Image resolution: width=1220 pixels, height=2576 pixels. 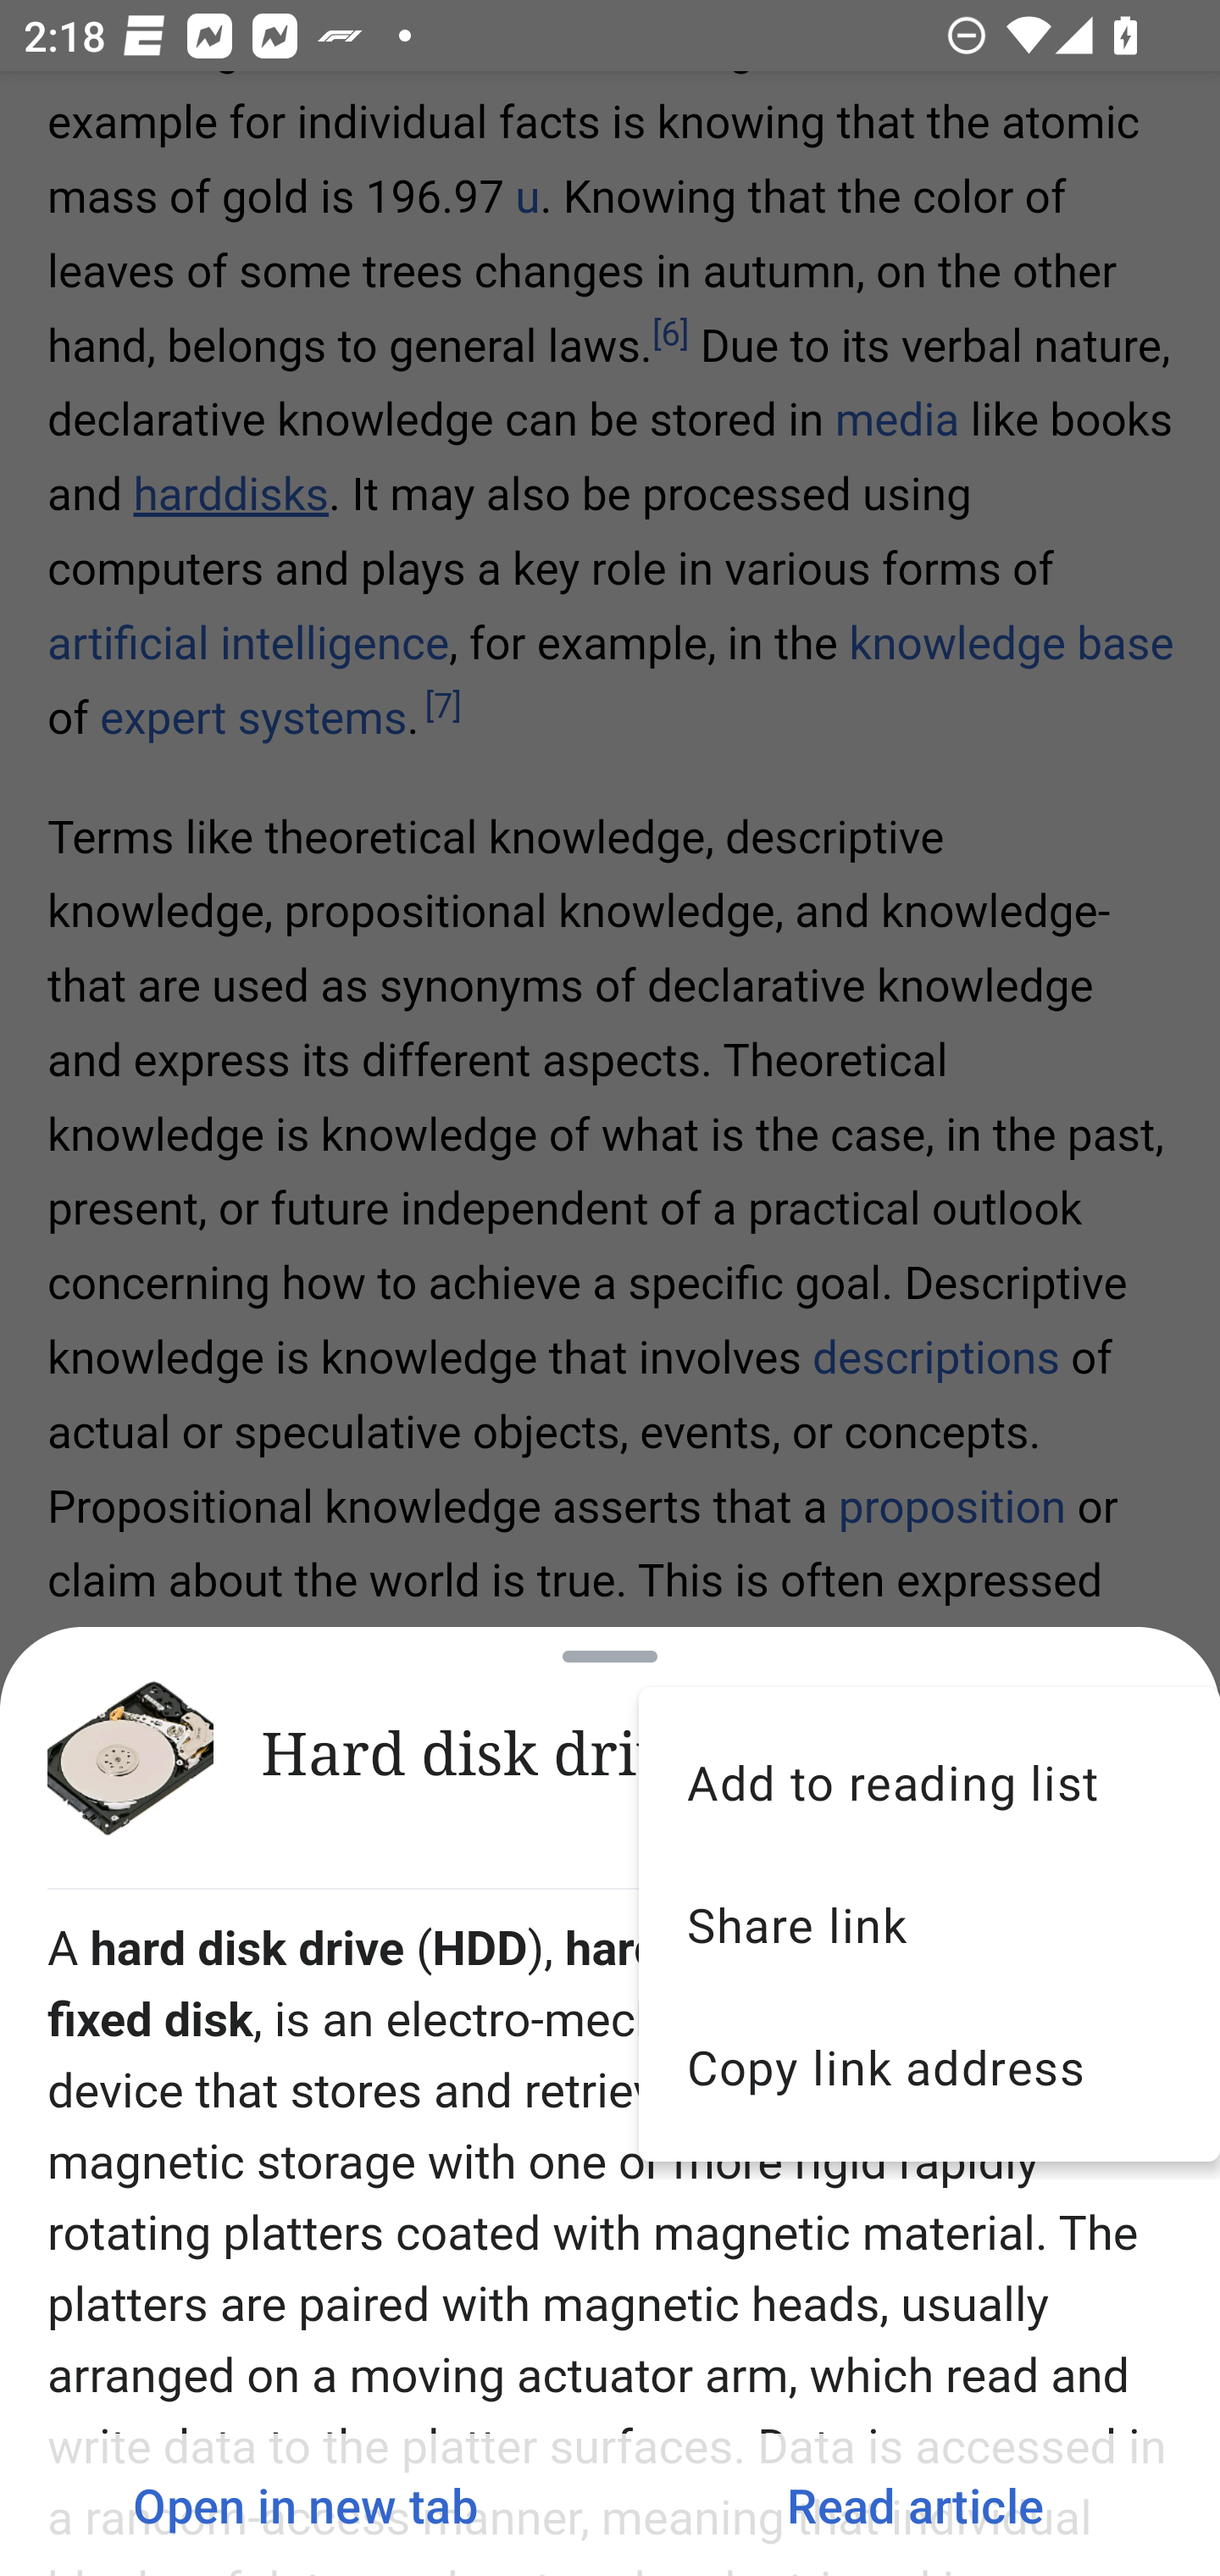 What do you see at coordinates (929, 2068) in the screenshot?
I see `Copy link address` at bounding box center [929, 2068].